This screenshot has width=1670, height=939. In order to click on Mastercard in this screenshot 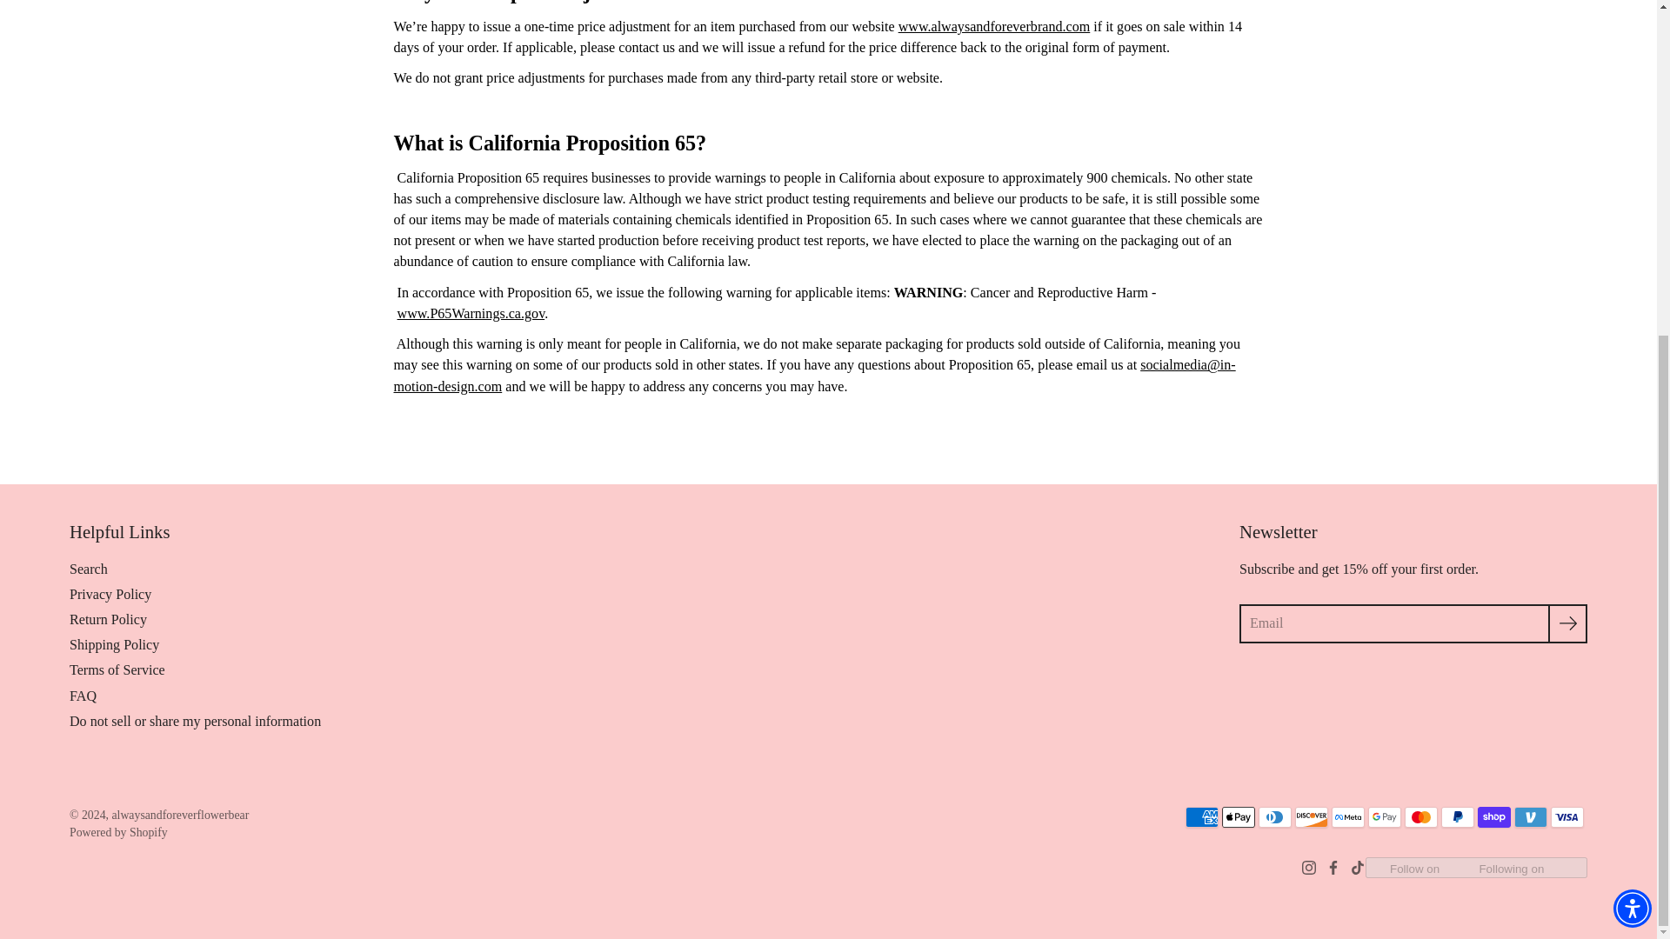, I will do `click(1421, 816)`.